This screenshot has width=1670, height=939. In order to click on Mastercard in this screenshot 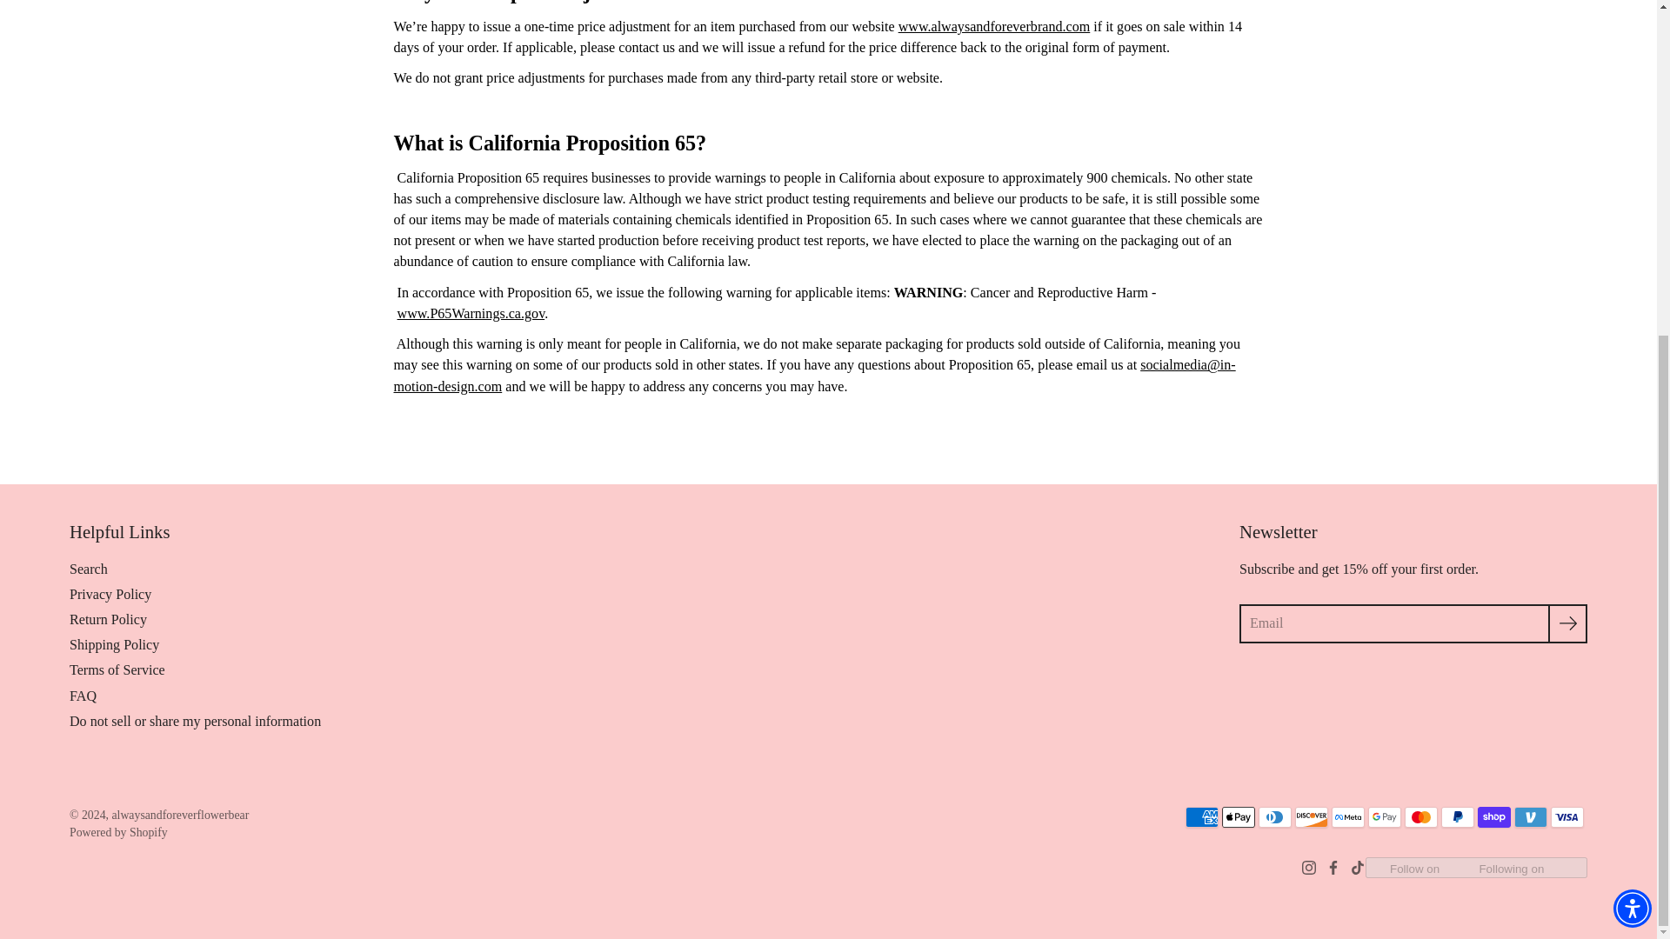, I will do `click(1421, 816)`.